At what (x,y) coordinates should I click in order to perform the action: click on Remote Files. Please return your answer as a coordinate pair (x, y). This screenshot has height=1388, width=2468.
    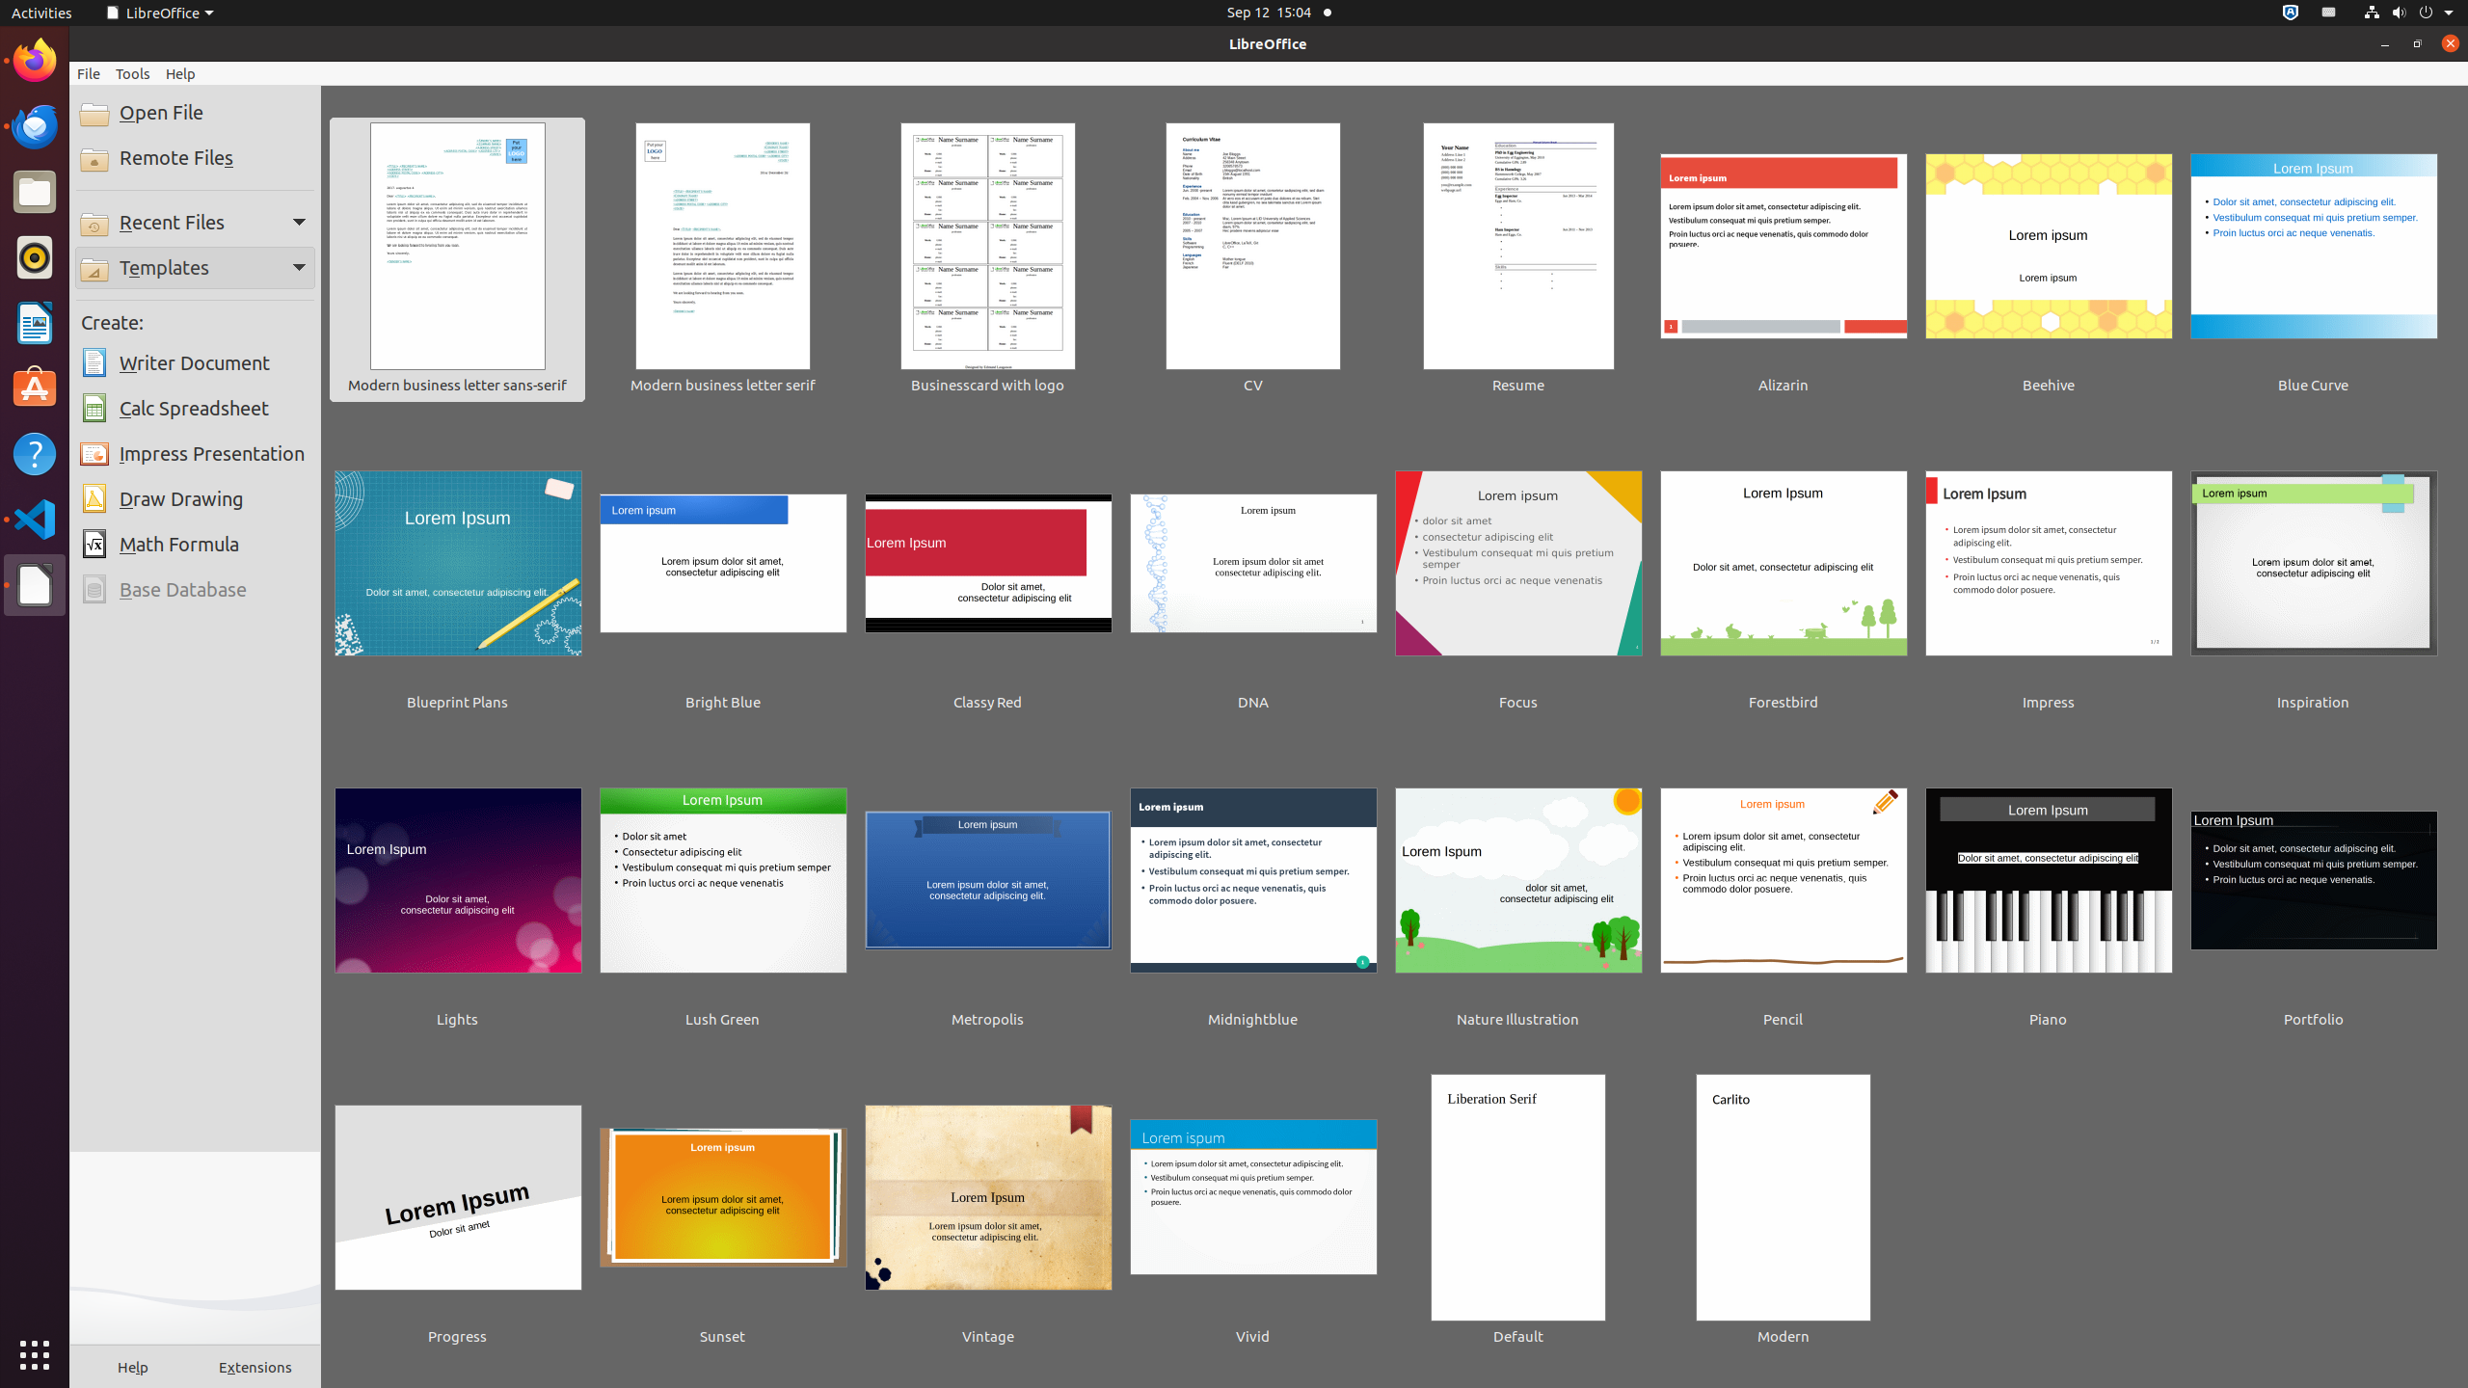
    Looking at the image, I should click on (195, 158).